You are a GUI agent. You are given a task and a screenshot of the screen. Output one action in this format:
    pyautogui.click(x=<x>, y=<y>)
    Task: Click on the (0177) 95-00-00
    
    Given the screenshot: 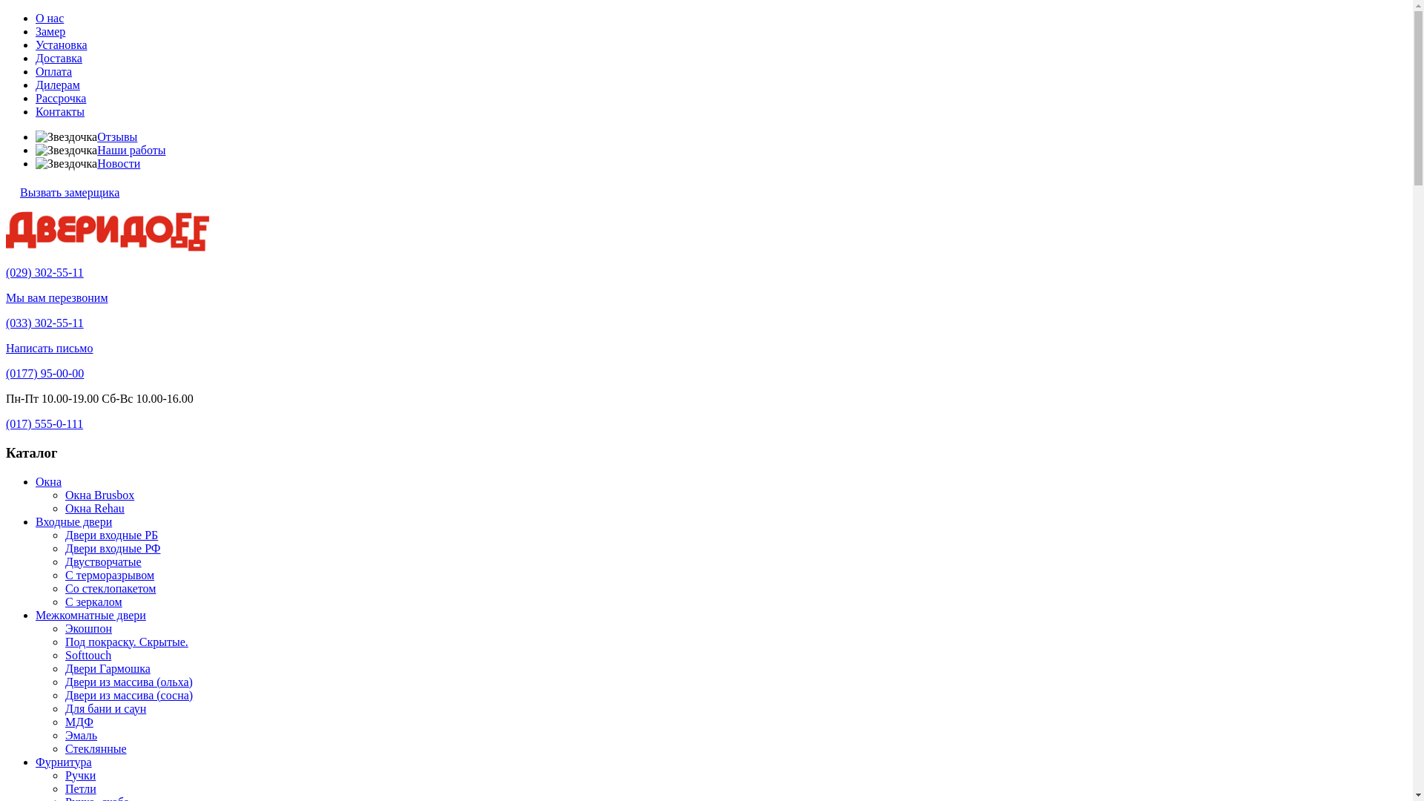 What is the action you would take?
    pyautogui.click(x=44, y=374)
    